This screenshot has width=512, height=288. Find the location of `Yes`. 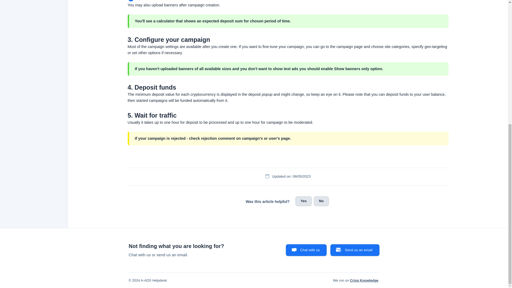

Yes is located at coordinates (303, 201).